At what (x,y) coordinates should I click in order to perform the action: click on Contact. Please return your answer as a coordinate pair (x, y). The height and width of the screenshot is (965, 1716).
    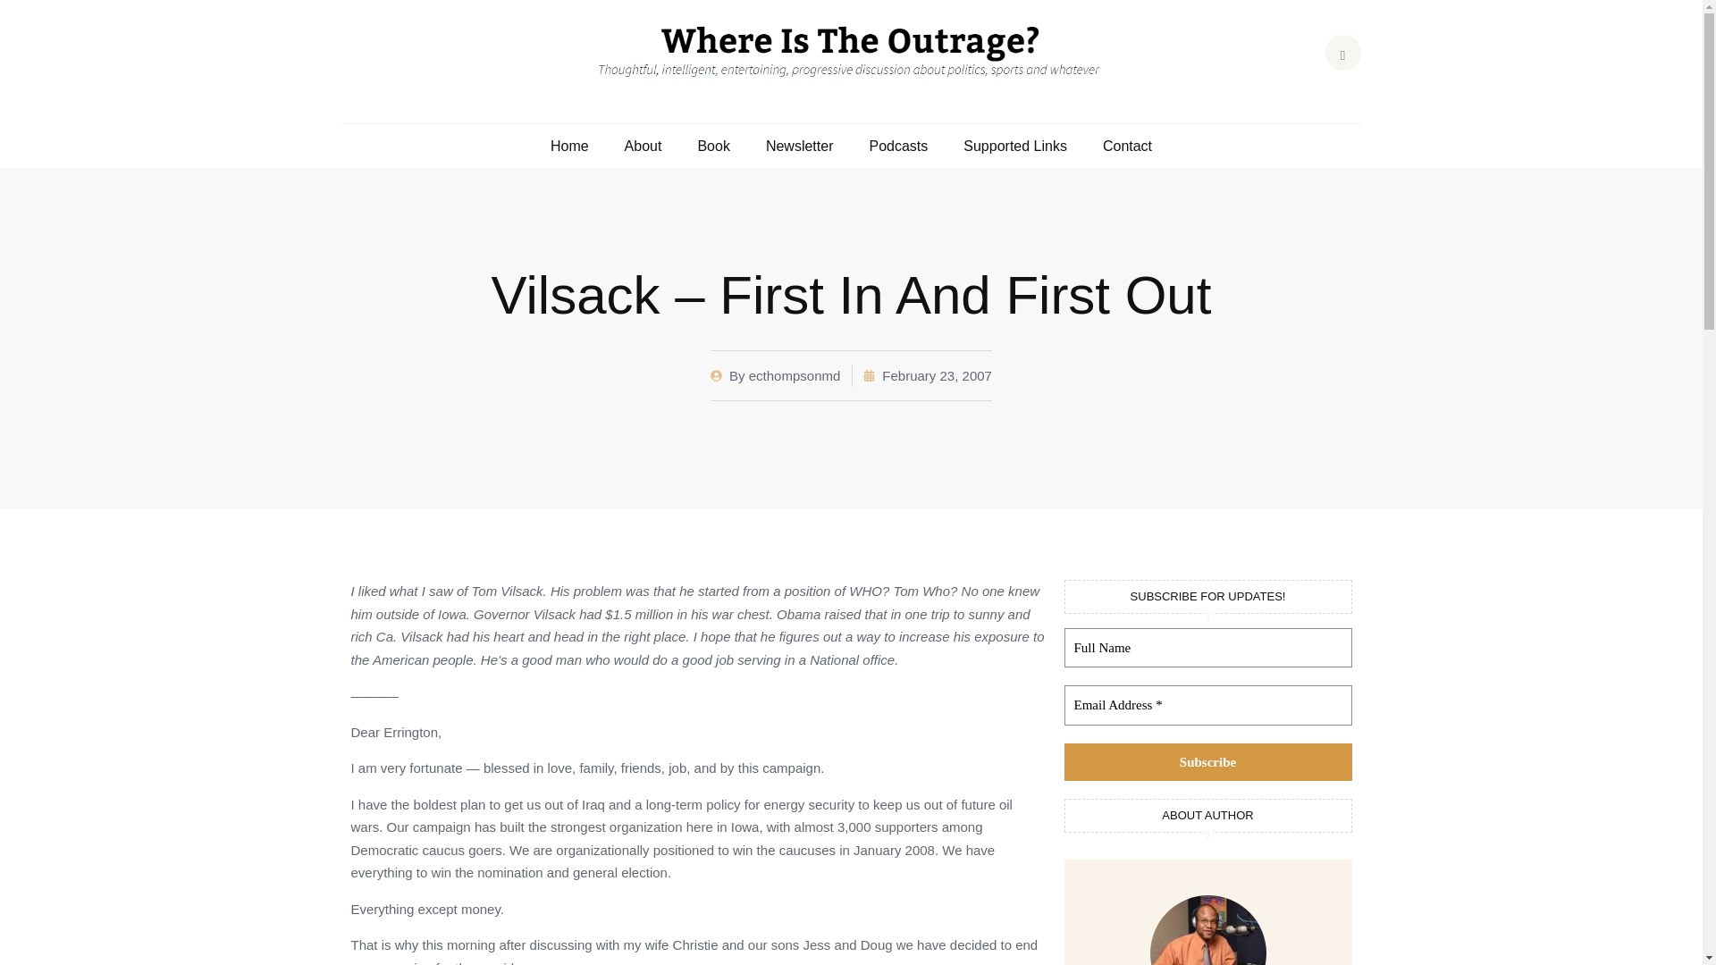
    Looking at the image, I should click on (1127, 146).